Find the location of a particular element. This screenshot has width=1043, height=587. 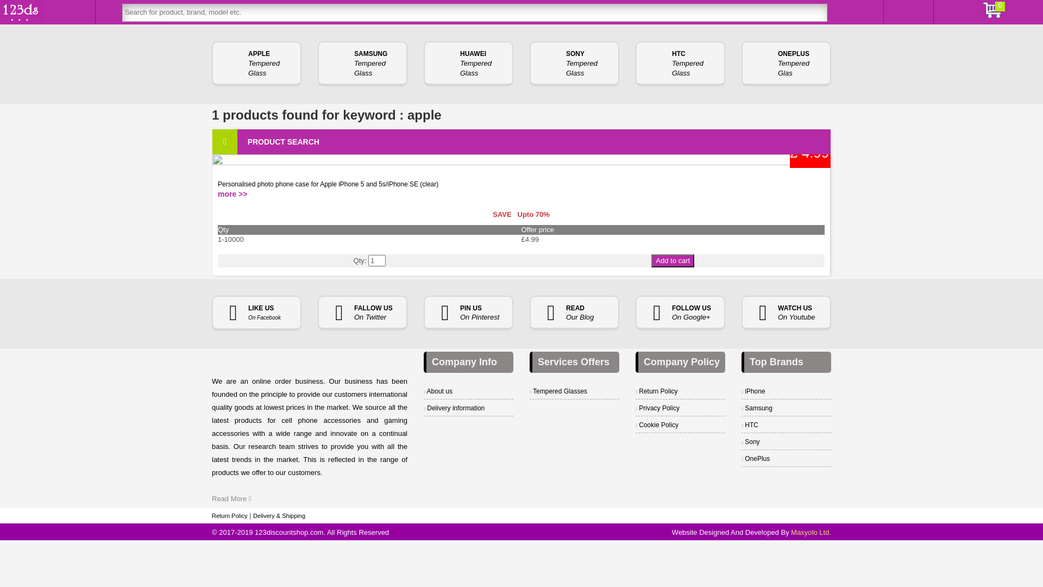

Read More is located at coordinates (231, 499).